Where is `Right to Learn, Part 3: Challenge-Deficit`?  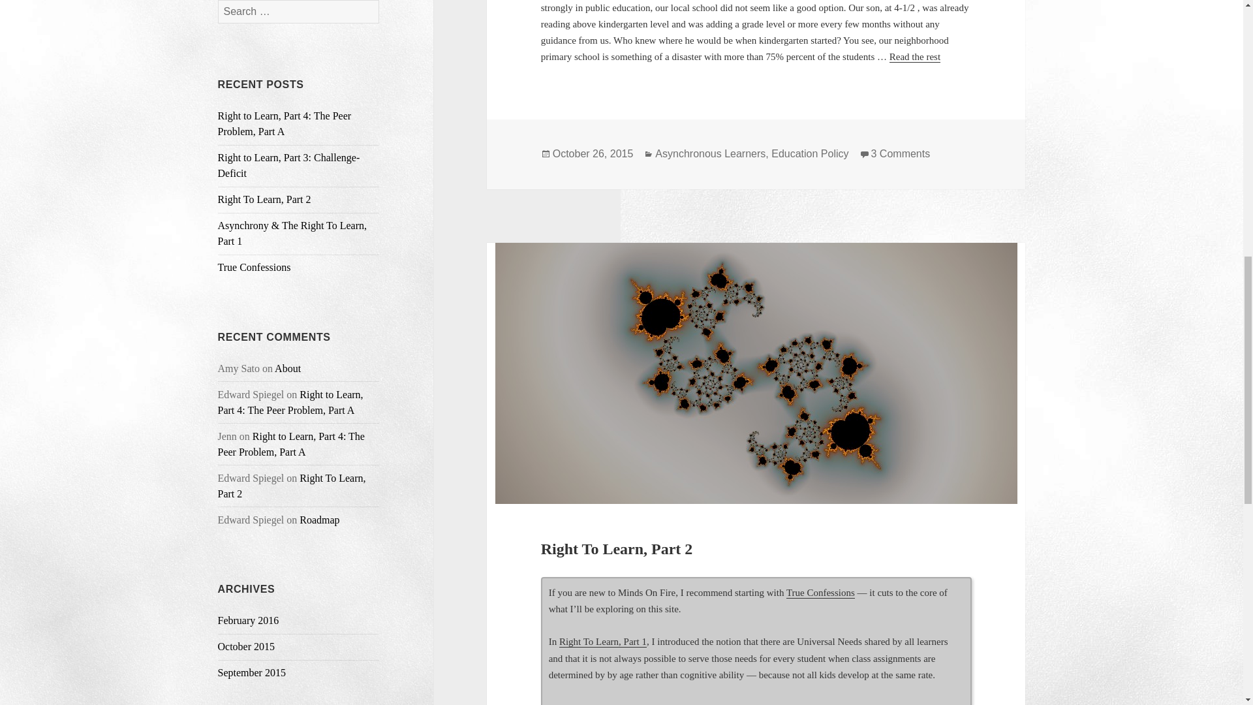 Right to Learn, Part 3: Challenge-Deficit is located at coordinates (289, 166).